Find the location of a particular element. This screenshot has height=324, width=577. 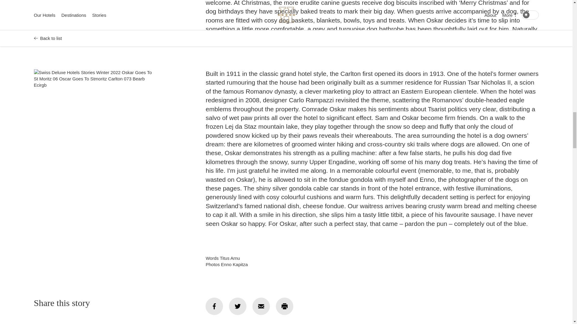

Facebook is located at coordinates (214, 306).